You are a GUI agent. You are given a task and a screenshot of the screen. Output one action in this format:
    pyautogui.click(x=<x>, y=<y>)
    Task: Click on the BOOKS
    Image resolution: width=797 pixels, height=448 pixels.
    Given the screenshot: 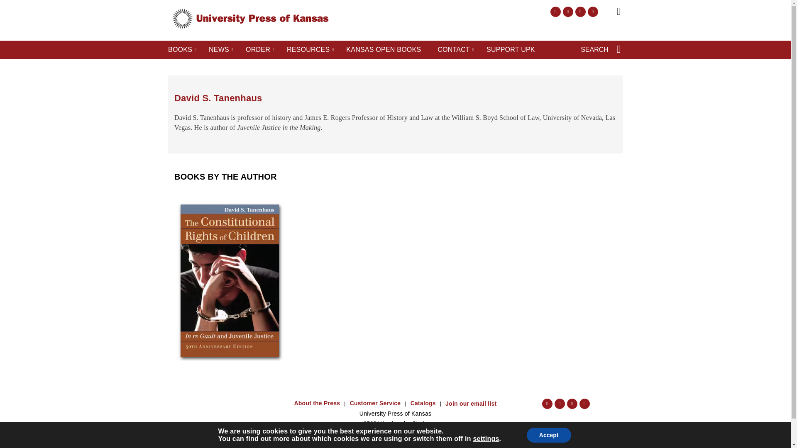 What is the action you would take?
    pyautogui.click(x=180, y=50)
    